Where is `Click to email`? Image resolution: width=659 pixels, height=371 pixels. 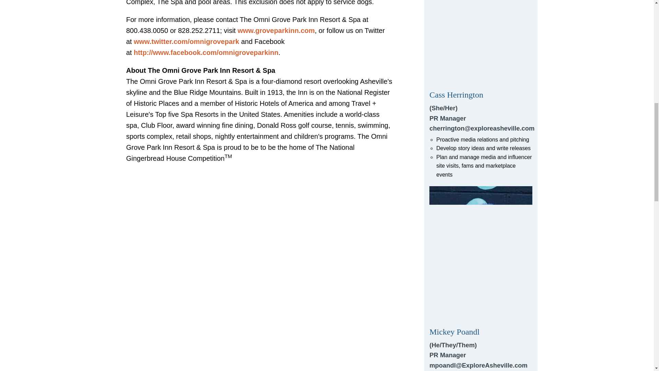
Click to email is located at coordinates (481, 279).